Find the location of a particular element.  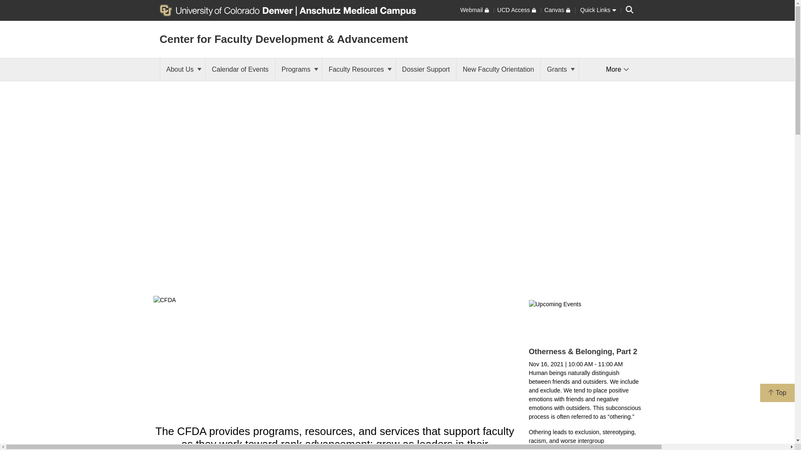

UCD Access is located at coordinates (516, 10).